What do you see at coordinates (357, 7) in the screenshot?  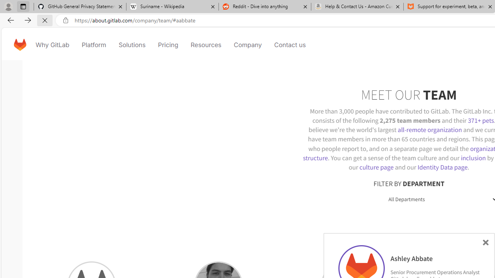 I see `Help & Contact Us - Amazon Customer Service - Sleeping` at bounding box center [357, 7].